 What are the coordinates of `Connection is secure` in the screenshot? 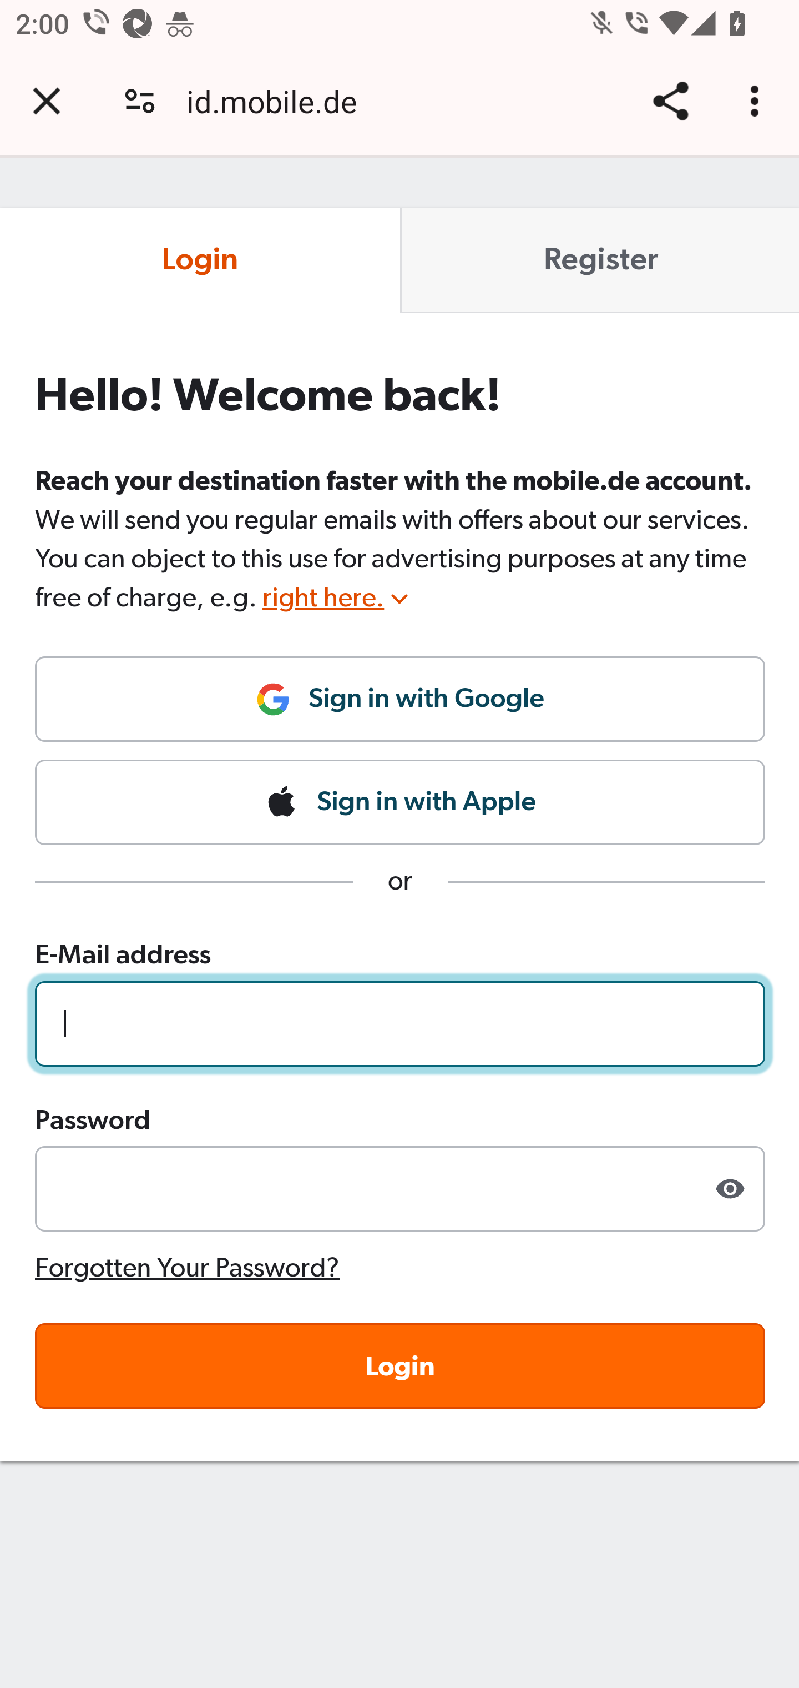 It's located at (140, 101).